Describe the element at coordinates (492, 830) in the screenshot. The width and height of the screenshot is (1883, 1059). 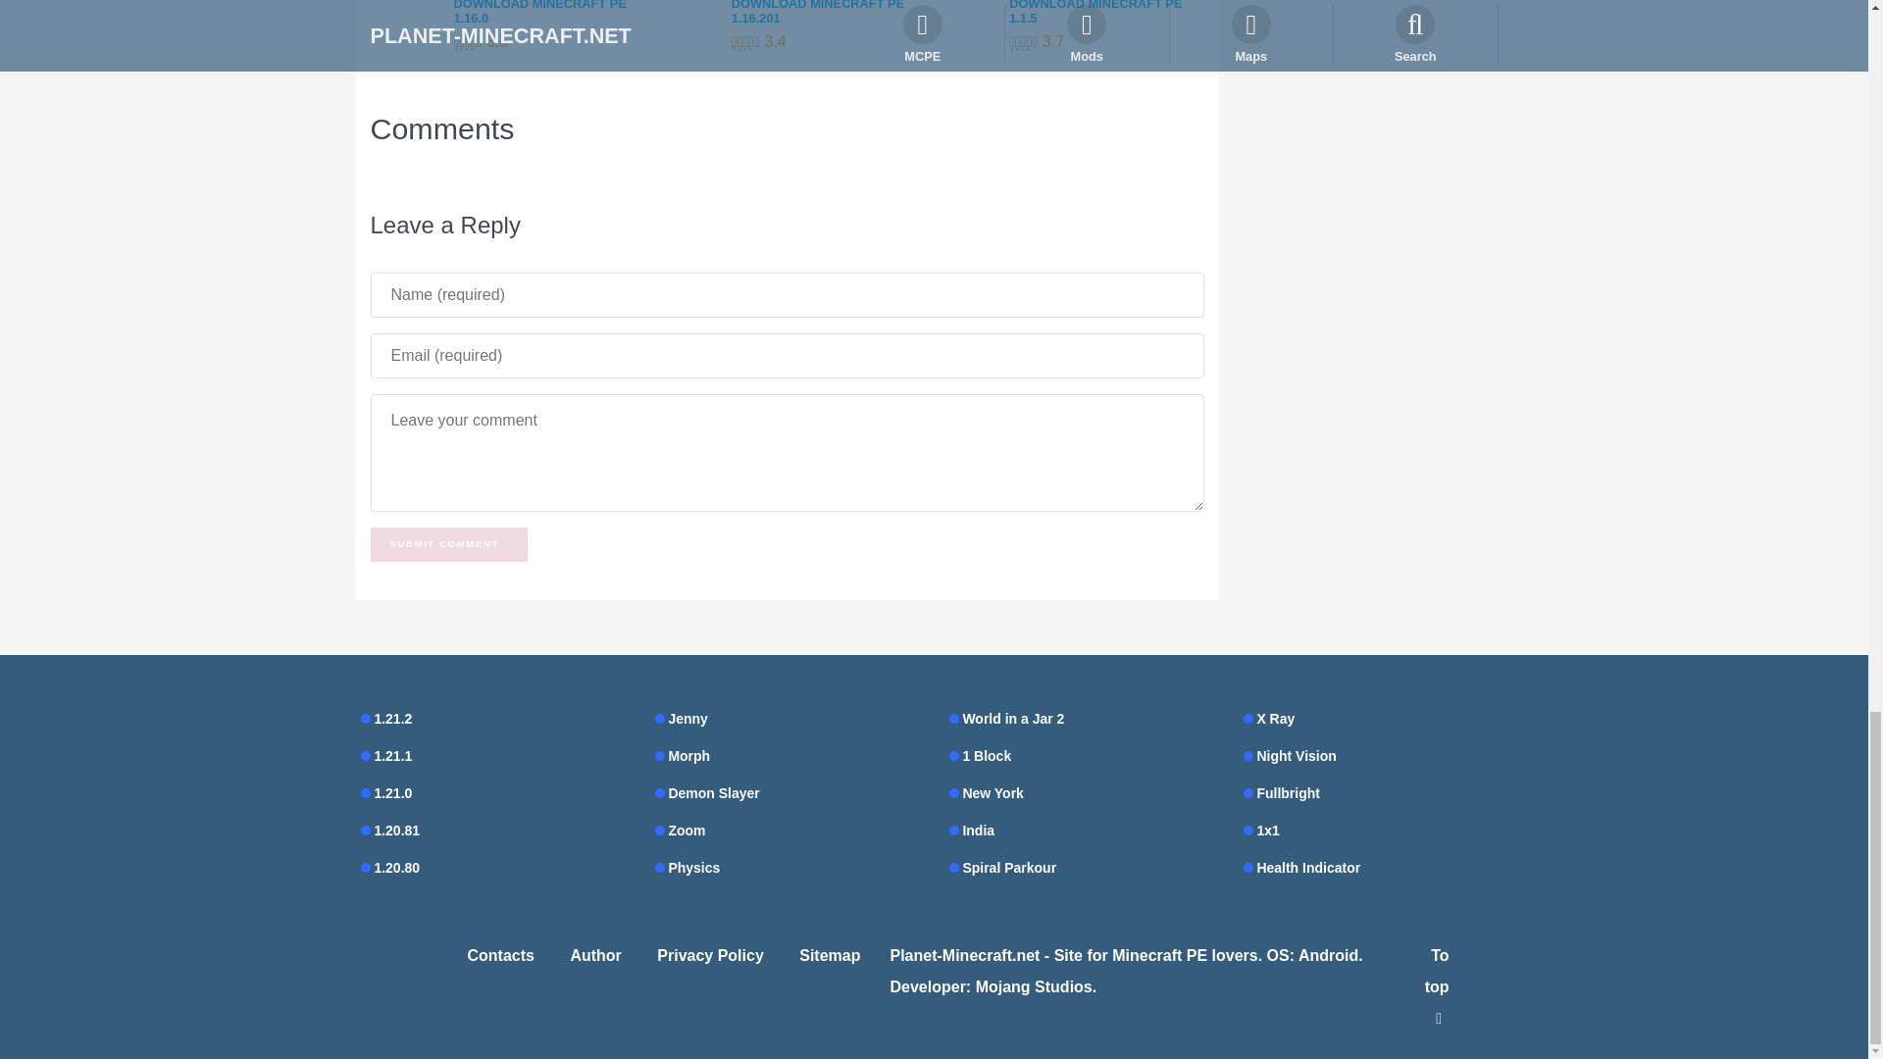
I see `1.20.81` at that location.